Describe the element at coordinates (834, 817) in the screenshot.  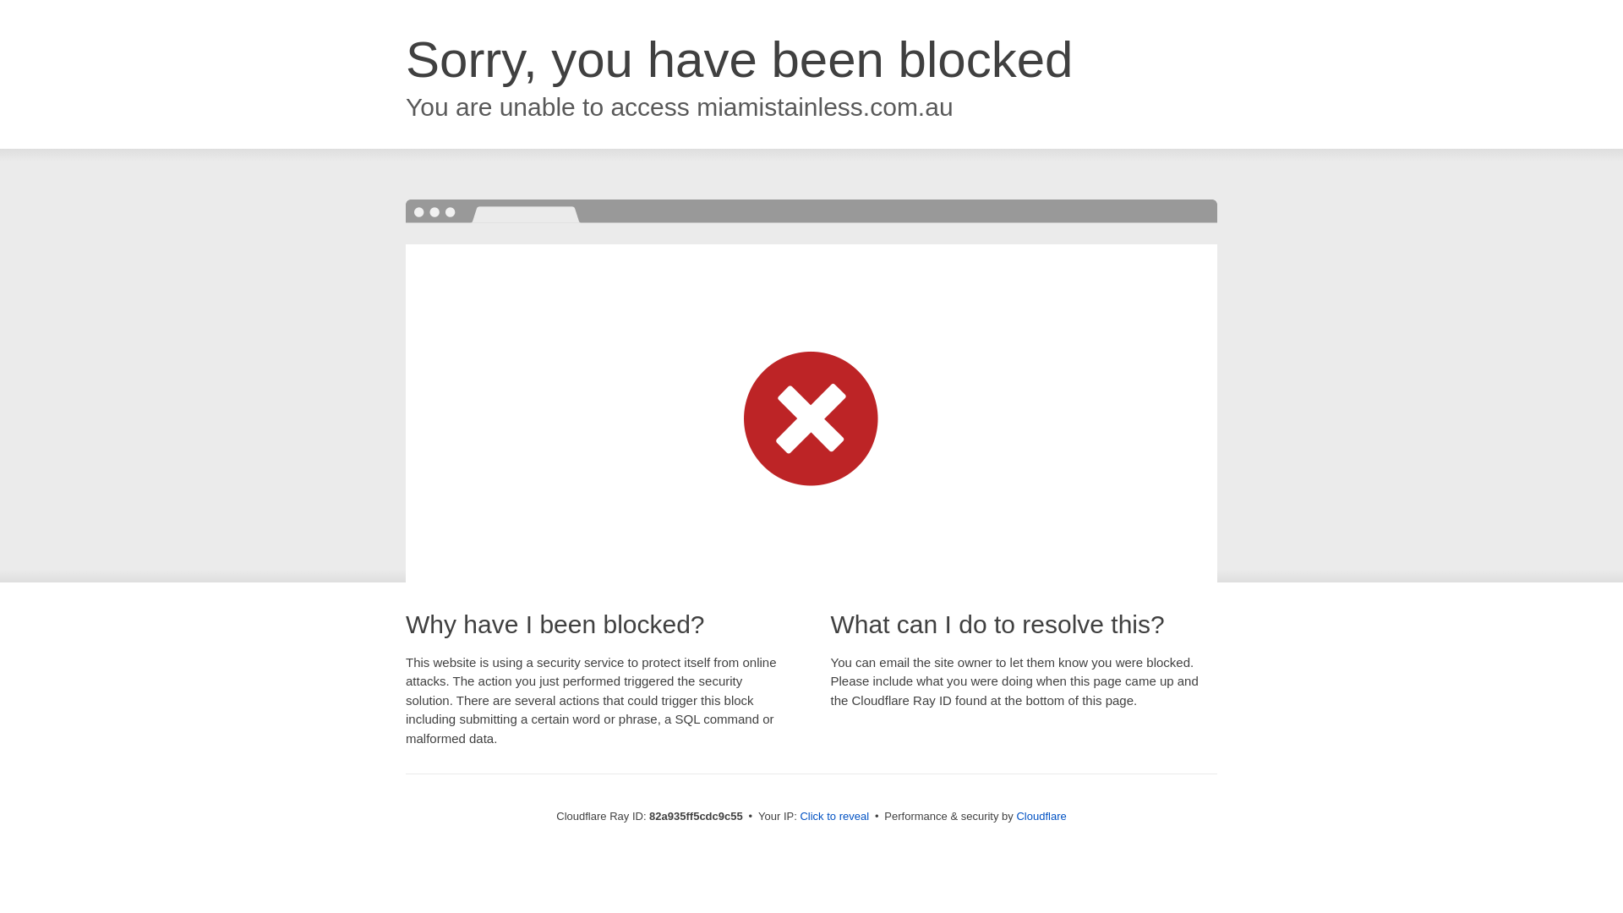
I see `Click to reveal` at that location.